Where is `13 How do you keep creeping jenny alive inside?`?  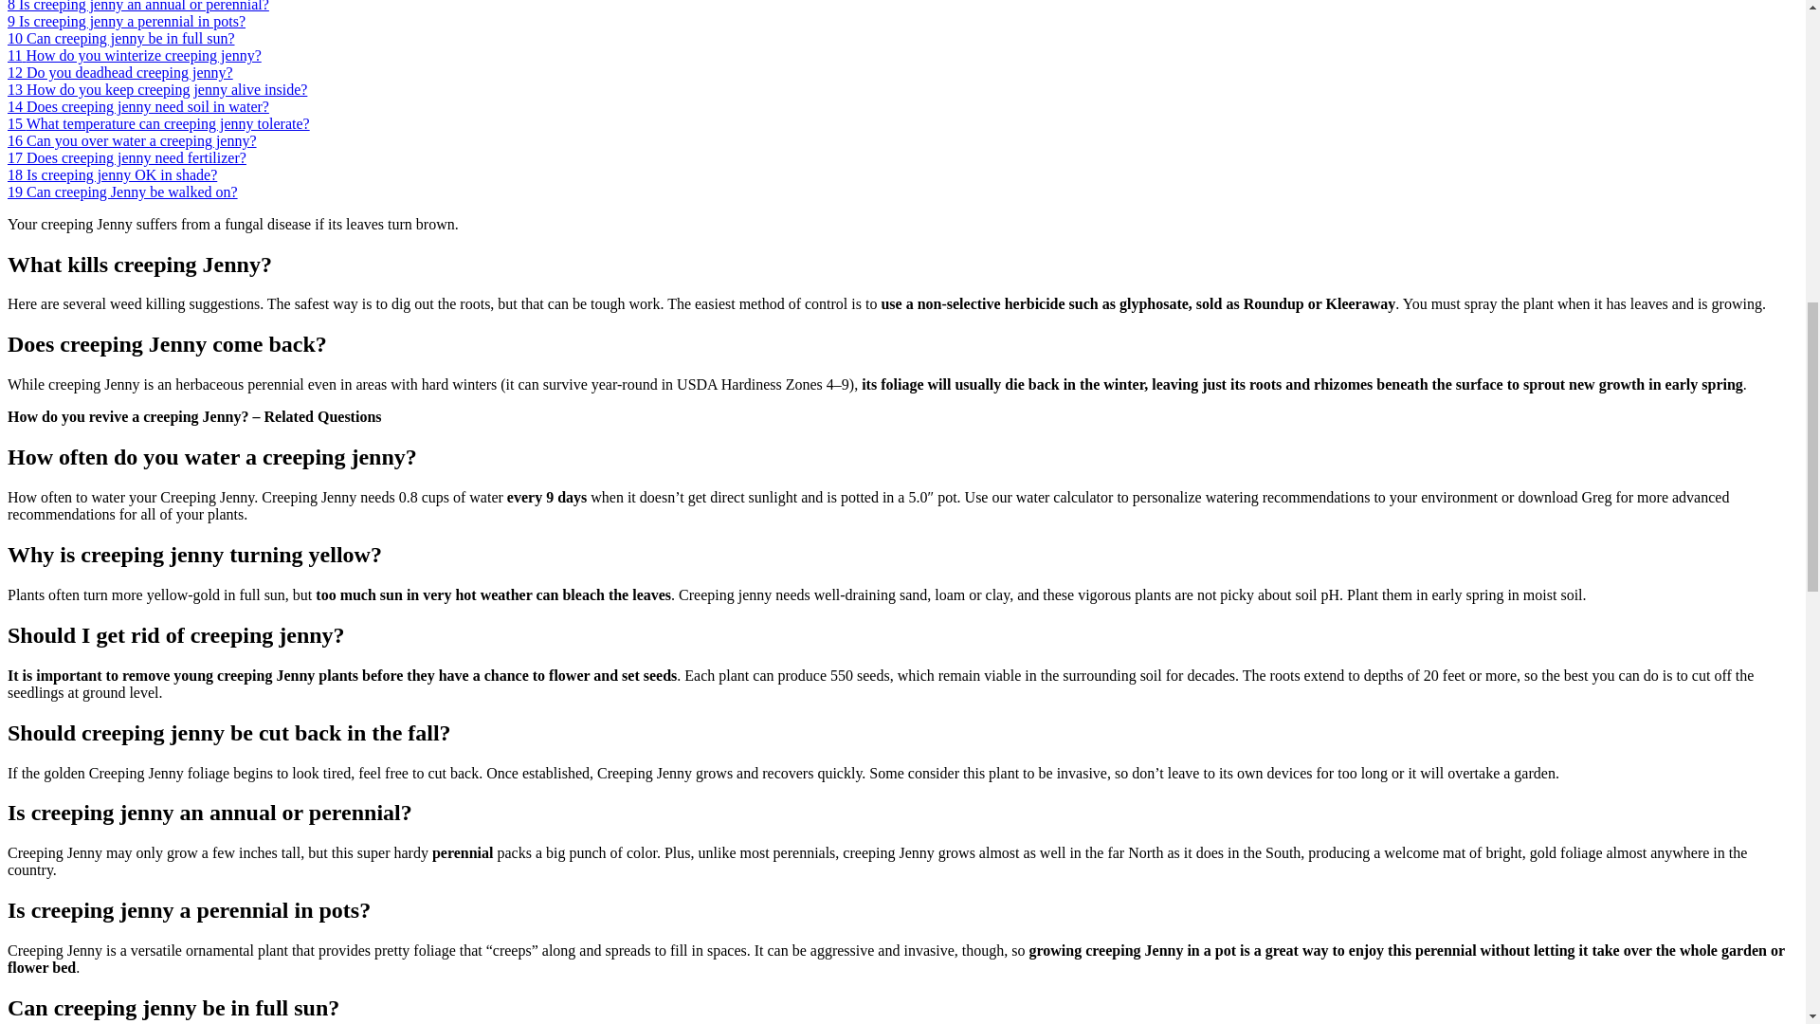 13 How do you keep creeping jenny alive inside? is located at coordinates (157, 89).